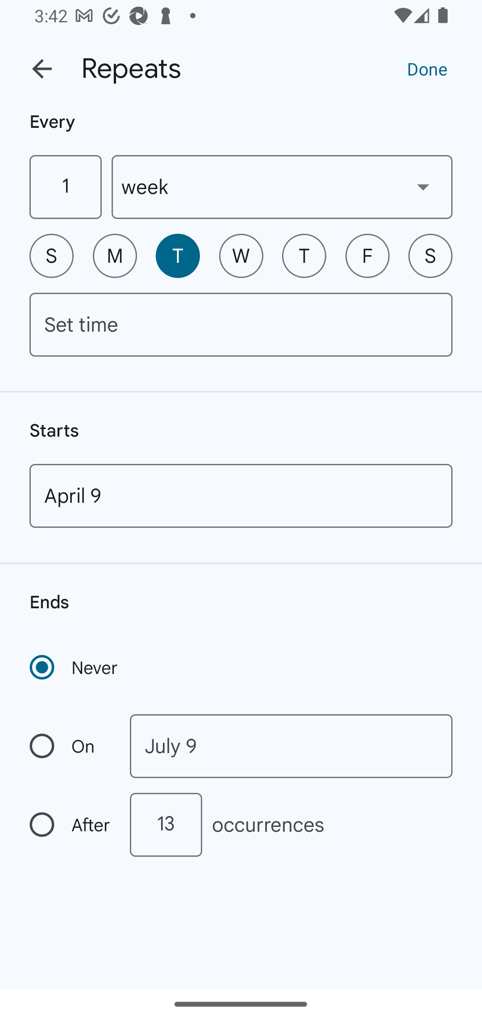 The height and width of the screenshot is (1019, 482). I want to click on F Friday, so click(367, 256).